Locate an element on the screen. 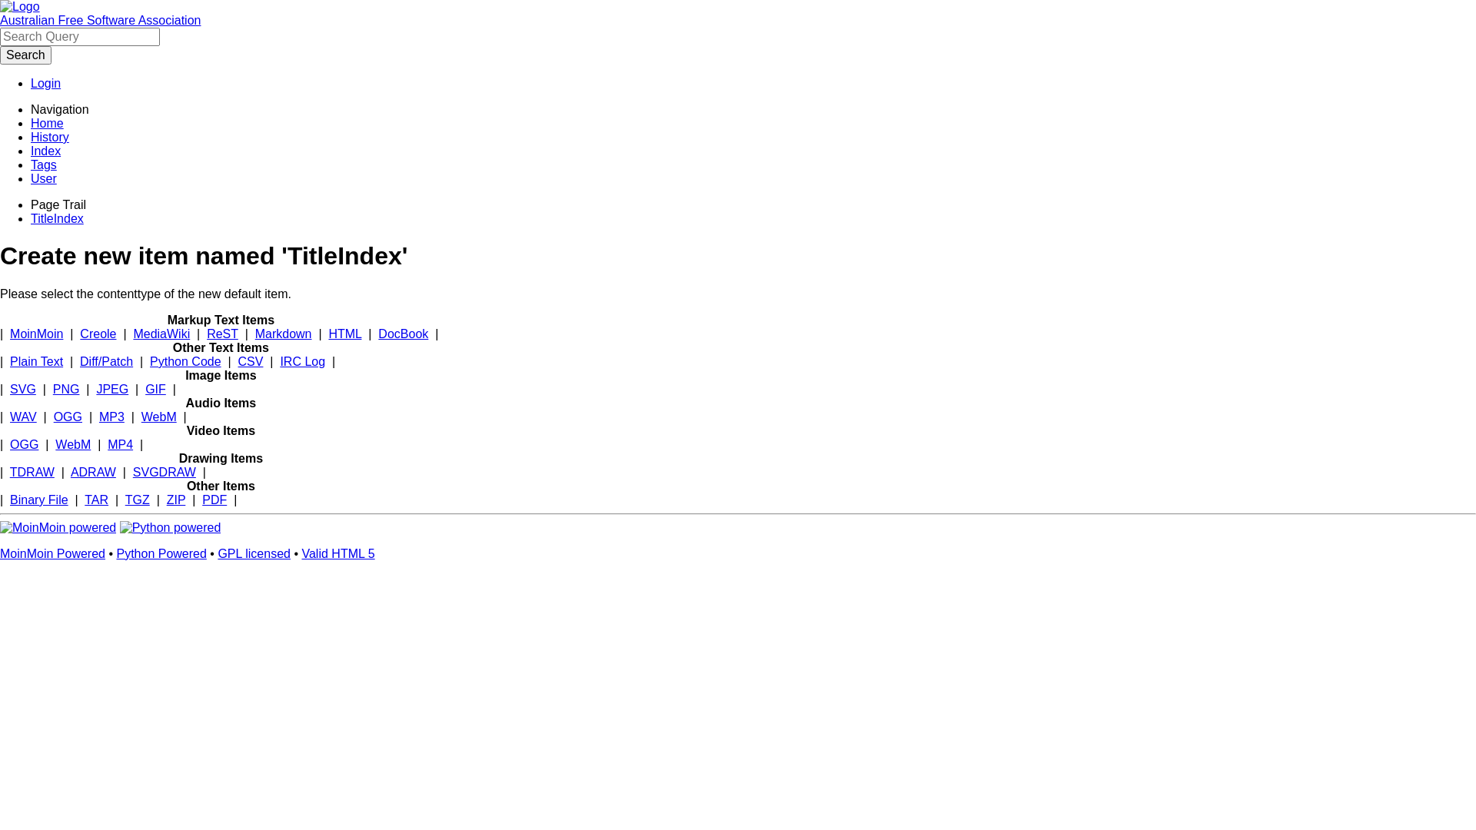 The height and width of the screenshot is (830, 1476). MoinMoin Powered is located at coordinates (52, 553).